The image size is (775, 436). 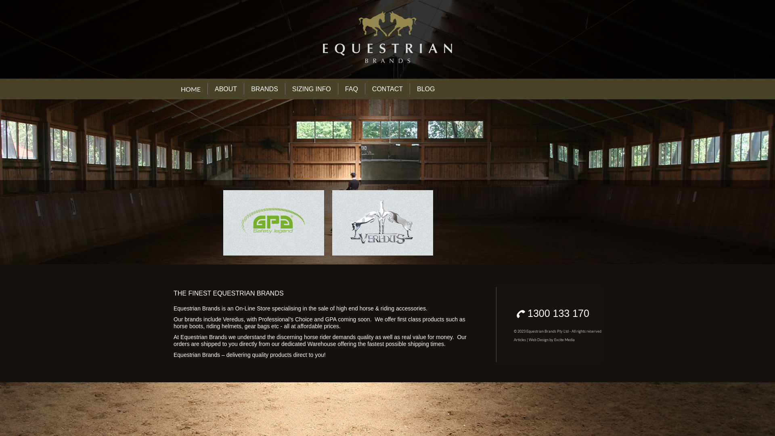 What do you see at coordinates (191, 89) in the screenshot?
I see `HOME` at bounding box center [191, 89].